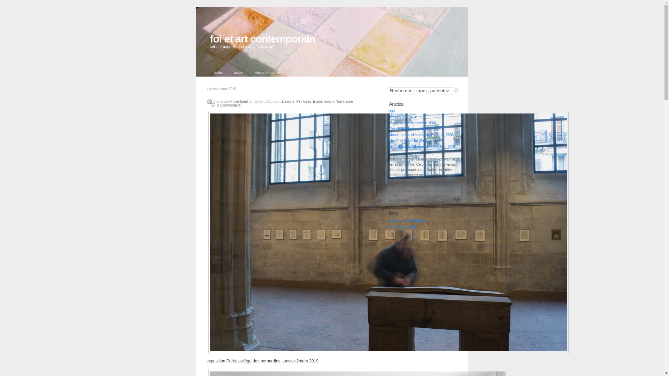  I want to click on dessins nov.2010, so click(223, 89).